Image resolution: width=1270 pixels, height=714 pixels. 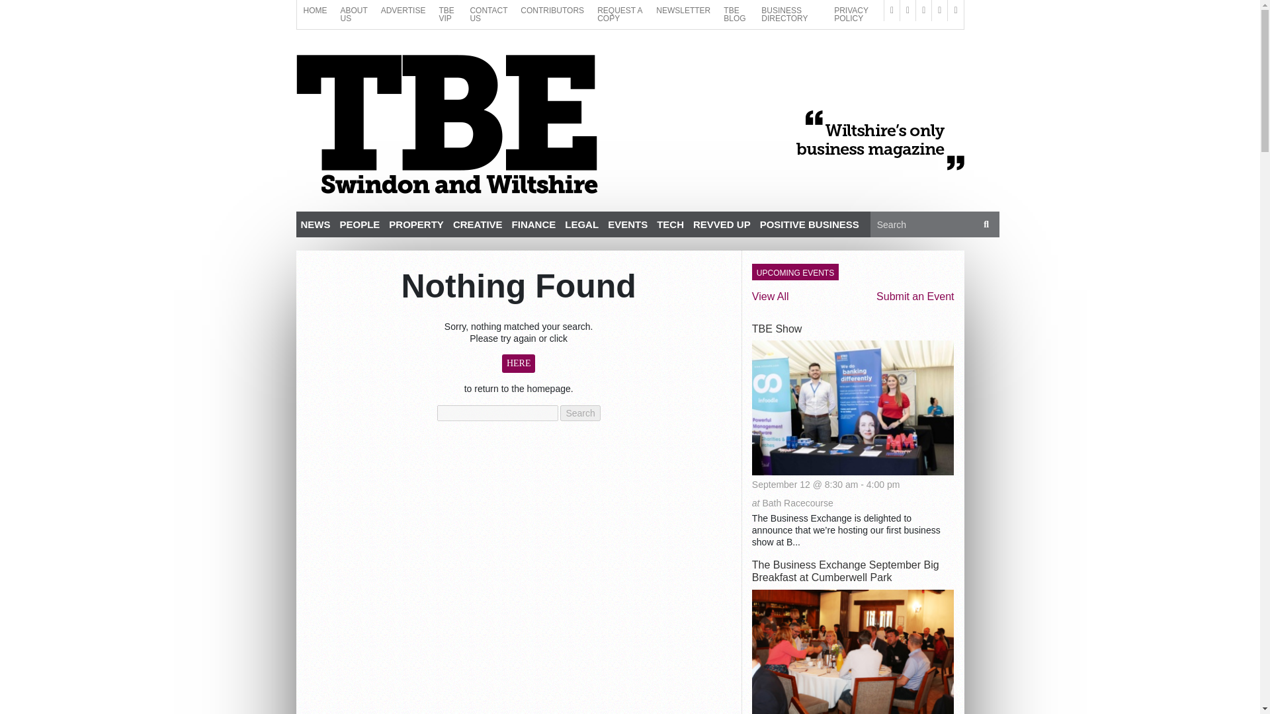 I want to click on BUSINESS DIRECTORY, so click(x=791, y=15).